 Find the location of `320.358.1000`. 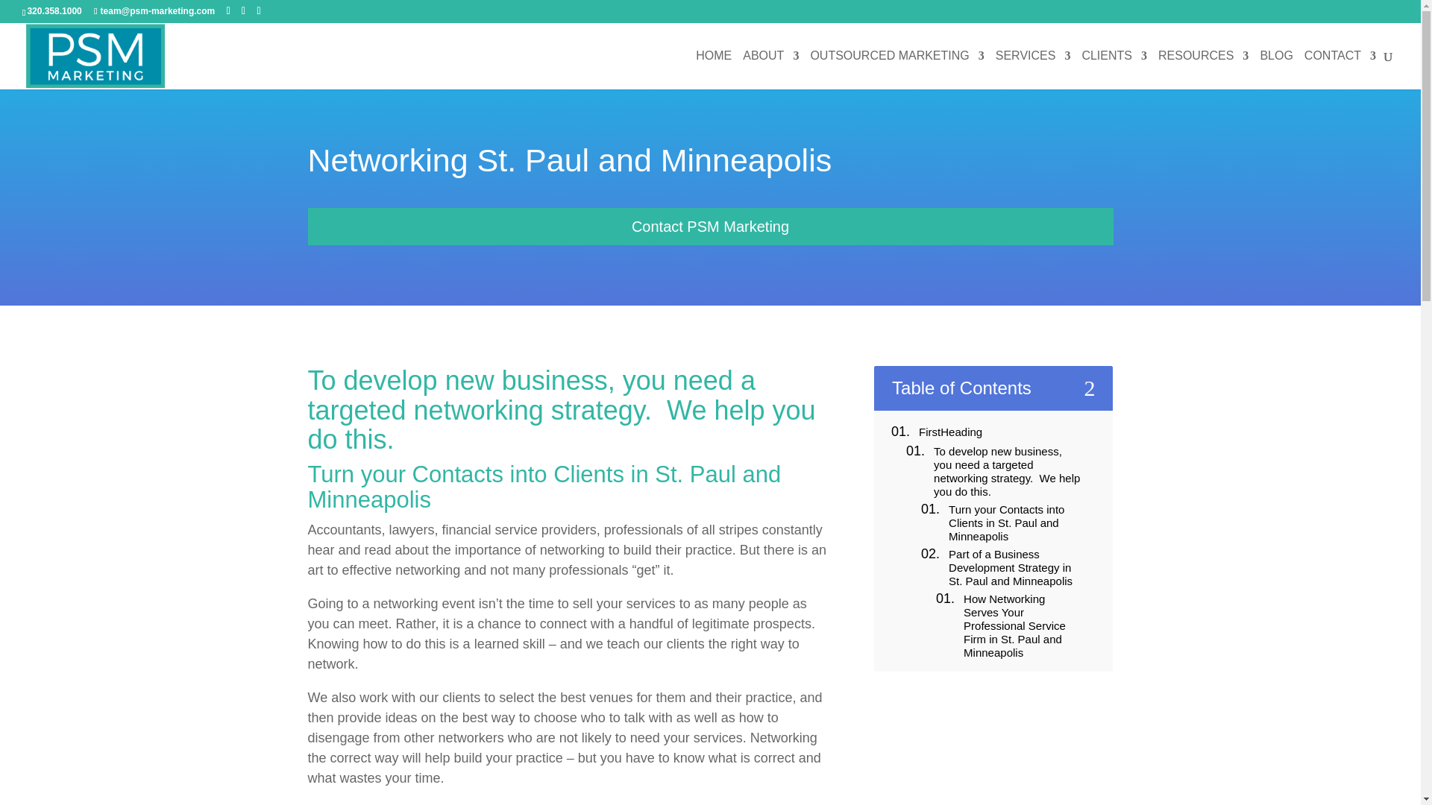

320.358.1000 is located at coordinates (54, 10).